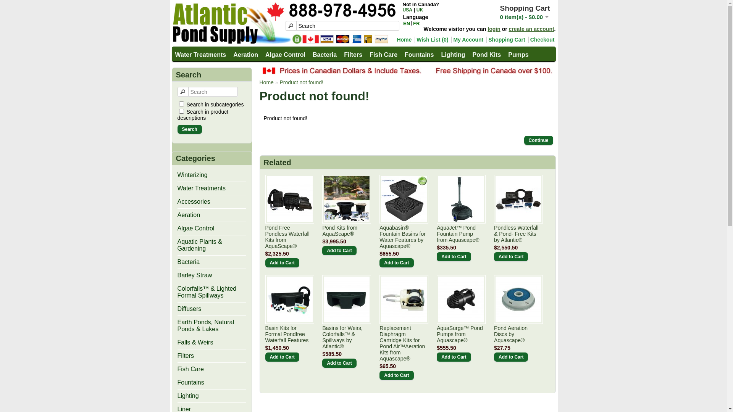 The height and width of the screenshot is (412, 733). I want to click on Add to Cart, so click(396, 375).